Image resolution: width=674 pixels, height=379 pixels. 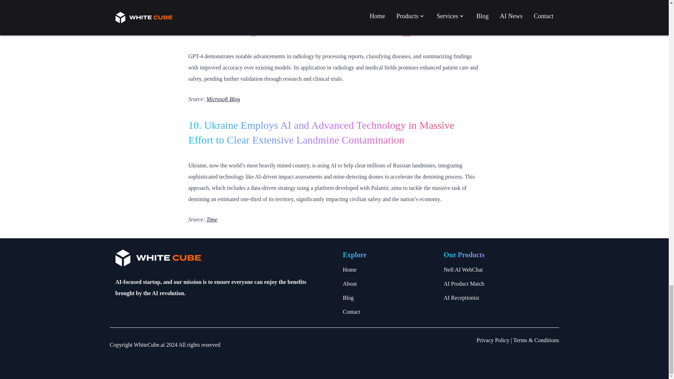 What do you see at coordinates (498, 284) in the screenshot?
I see `AI Product Match` at bounding box center [498, 284].